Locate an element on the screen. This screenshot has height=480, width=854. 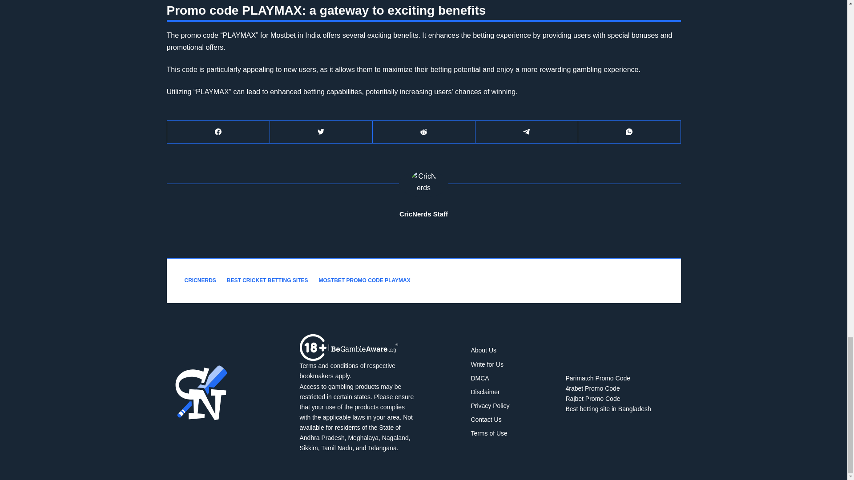
CRICNERDS is located at coordinates (200, 281).